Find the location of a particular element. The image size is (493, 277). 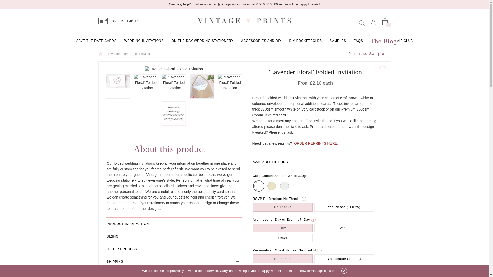

Close is located at coordinates (344, 271).